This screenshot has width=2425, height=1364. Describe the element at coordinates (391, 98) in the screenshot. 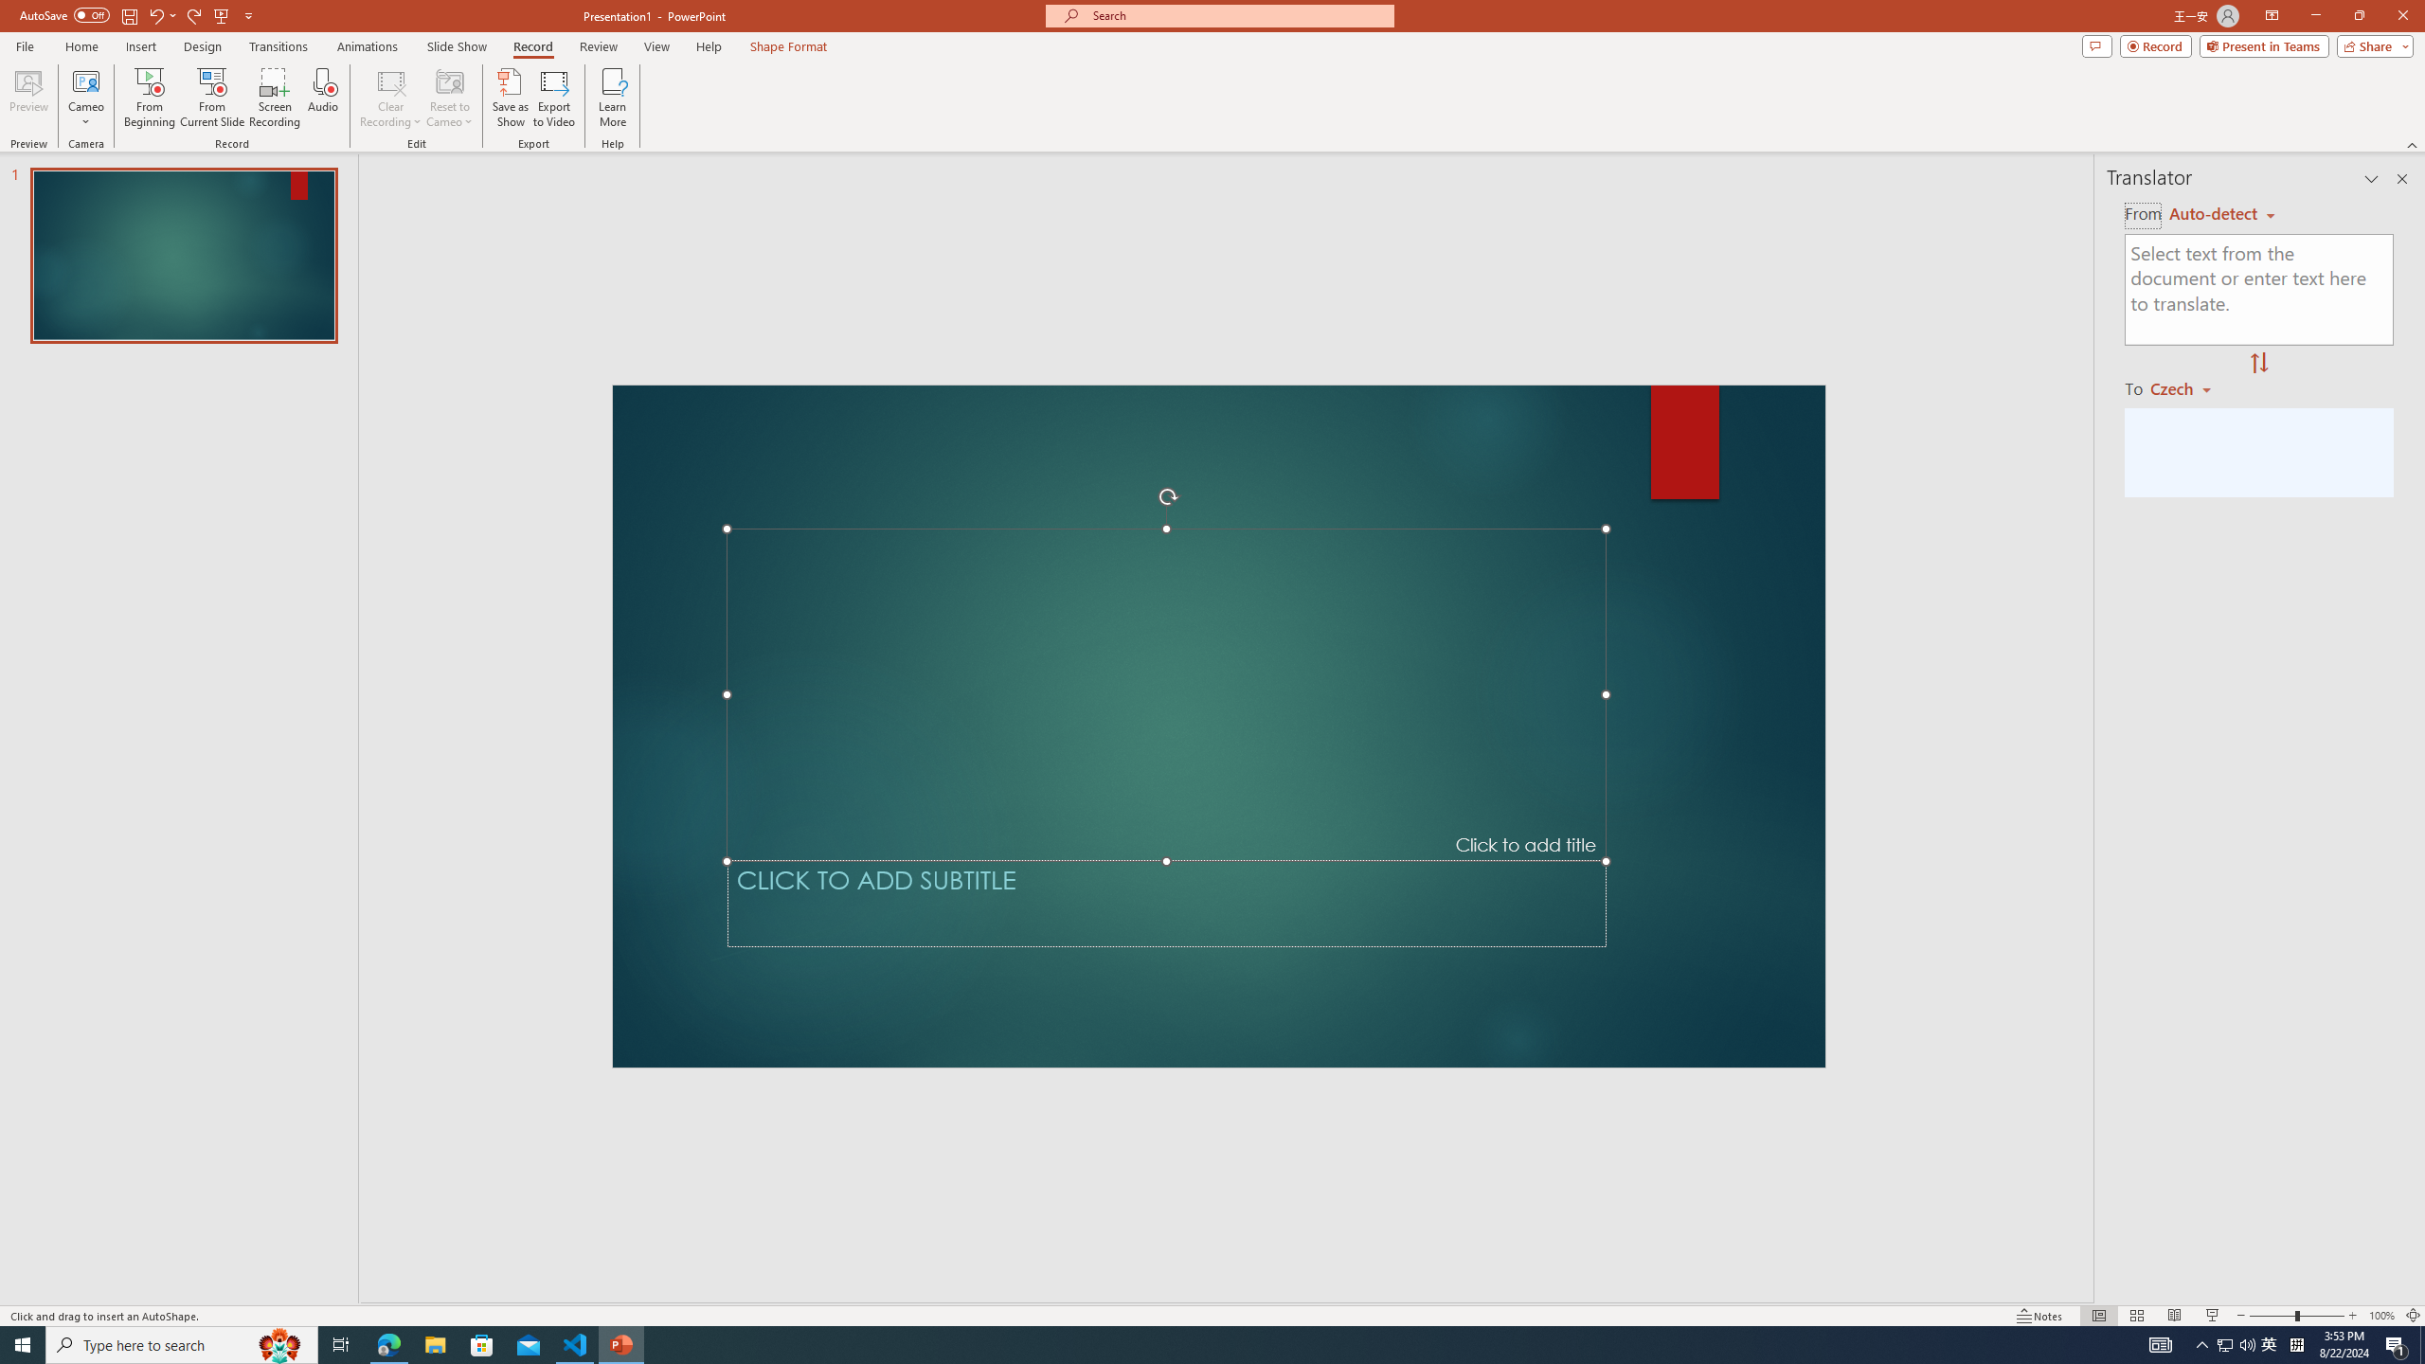

I see `Clear Recording` at that location.